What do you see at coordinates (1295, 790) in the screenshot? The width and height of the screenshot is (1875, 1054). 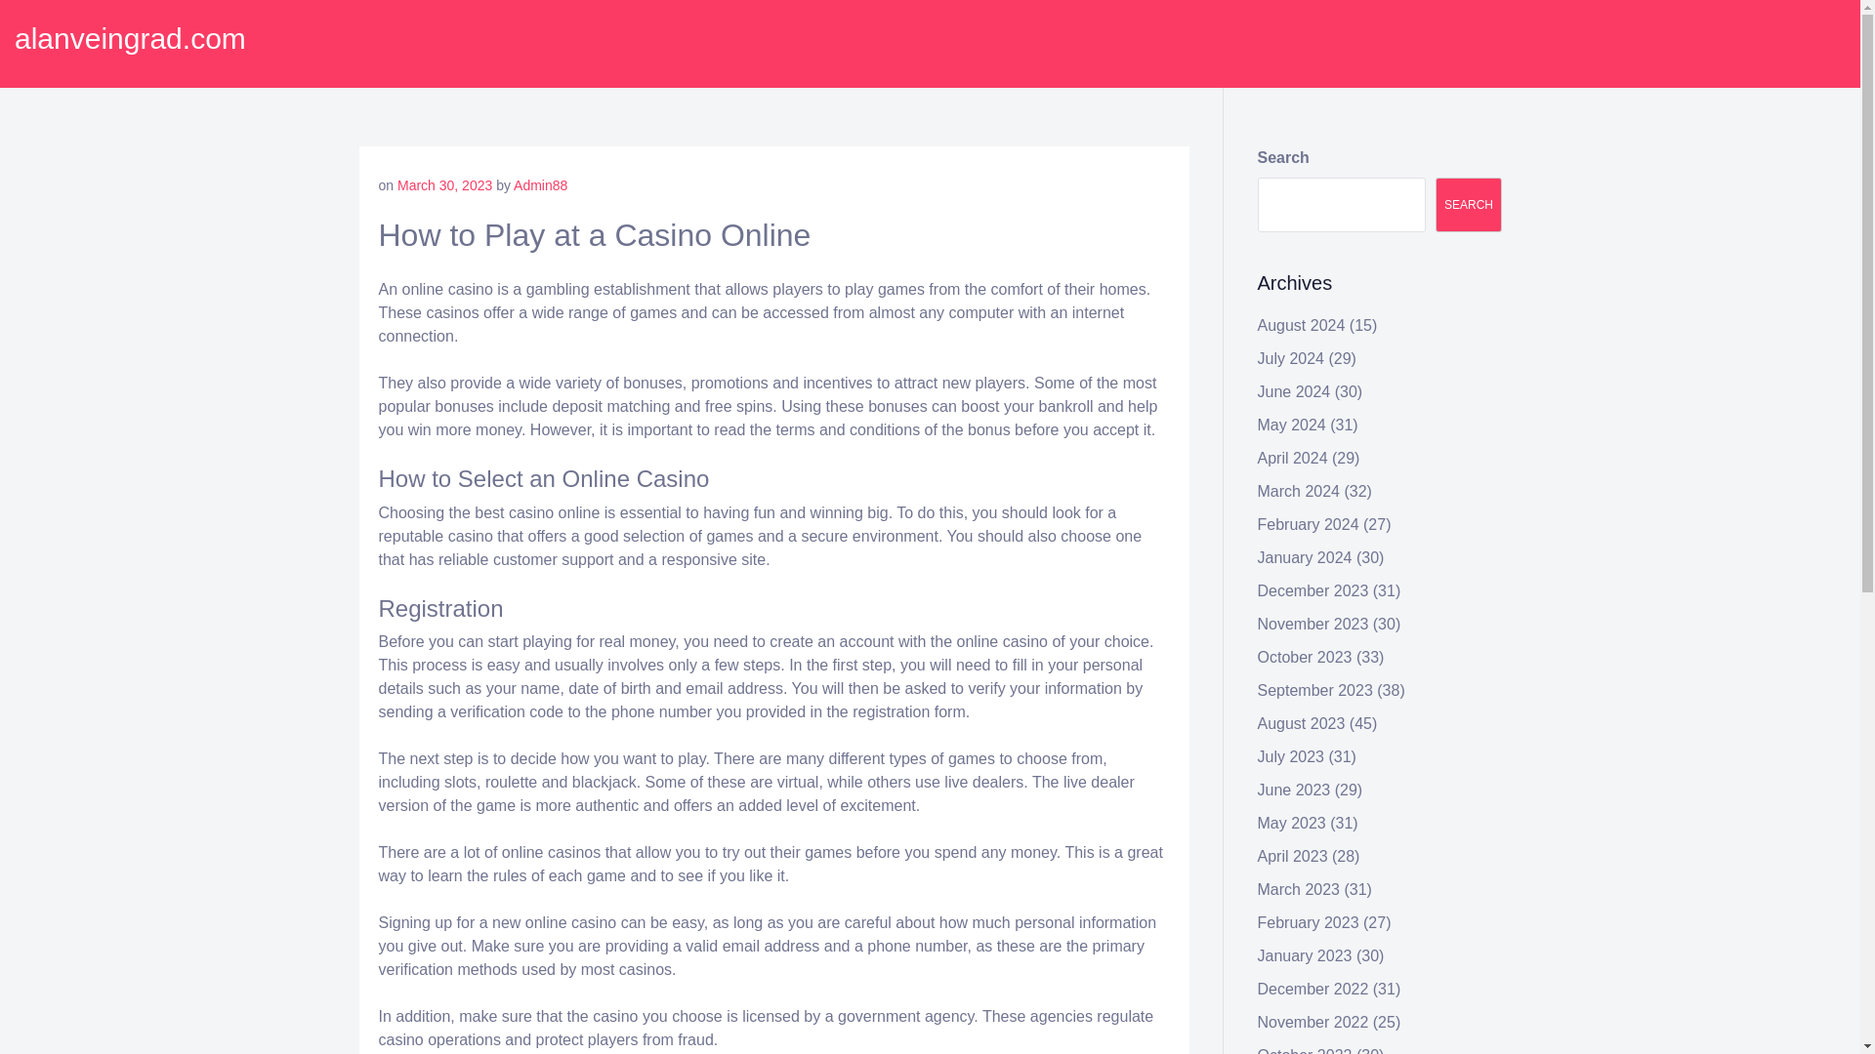 I see `June 2023` at bounding box center [1295, 790].